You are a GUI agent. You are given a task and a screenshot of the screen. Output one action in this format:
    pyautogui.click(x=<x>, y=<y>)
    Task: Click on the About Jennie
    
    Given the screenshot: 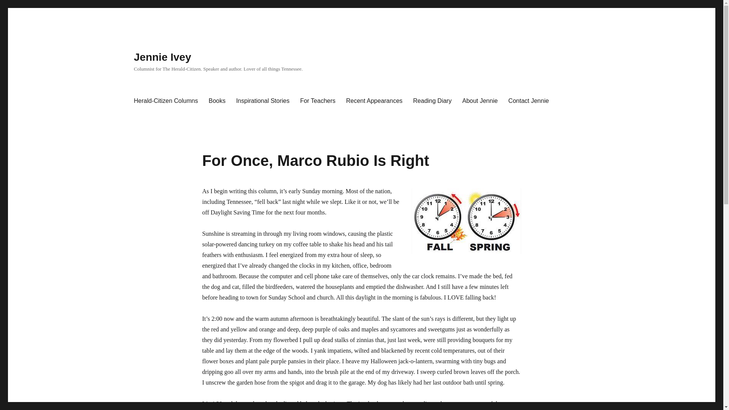 What is the action you would take?
    pyautogui.click(x=480, y=101)
    